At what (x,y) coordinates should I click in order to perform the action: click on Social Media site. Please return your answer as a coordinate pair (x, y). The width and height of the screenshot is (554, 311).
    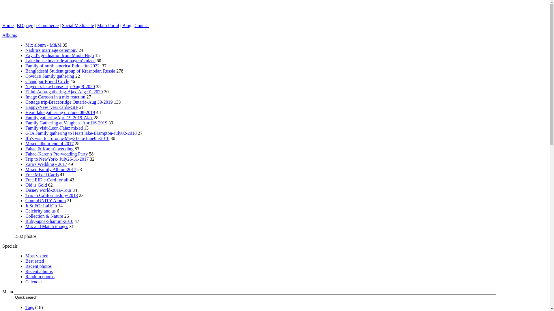
    Looking at the image, I should click on (78, 25).